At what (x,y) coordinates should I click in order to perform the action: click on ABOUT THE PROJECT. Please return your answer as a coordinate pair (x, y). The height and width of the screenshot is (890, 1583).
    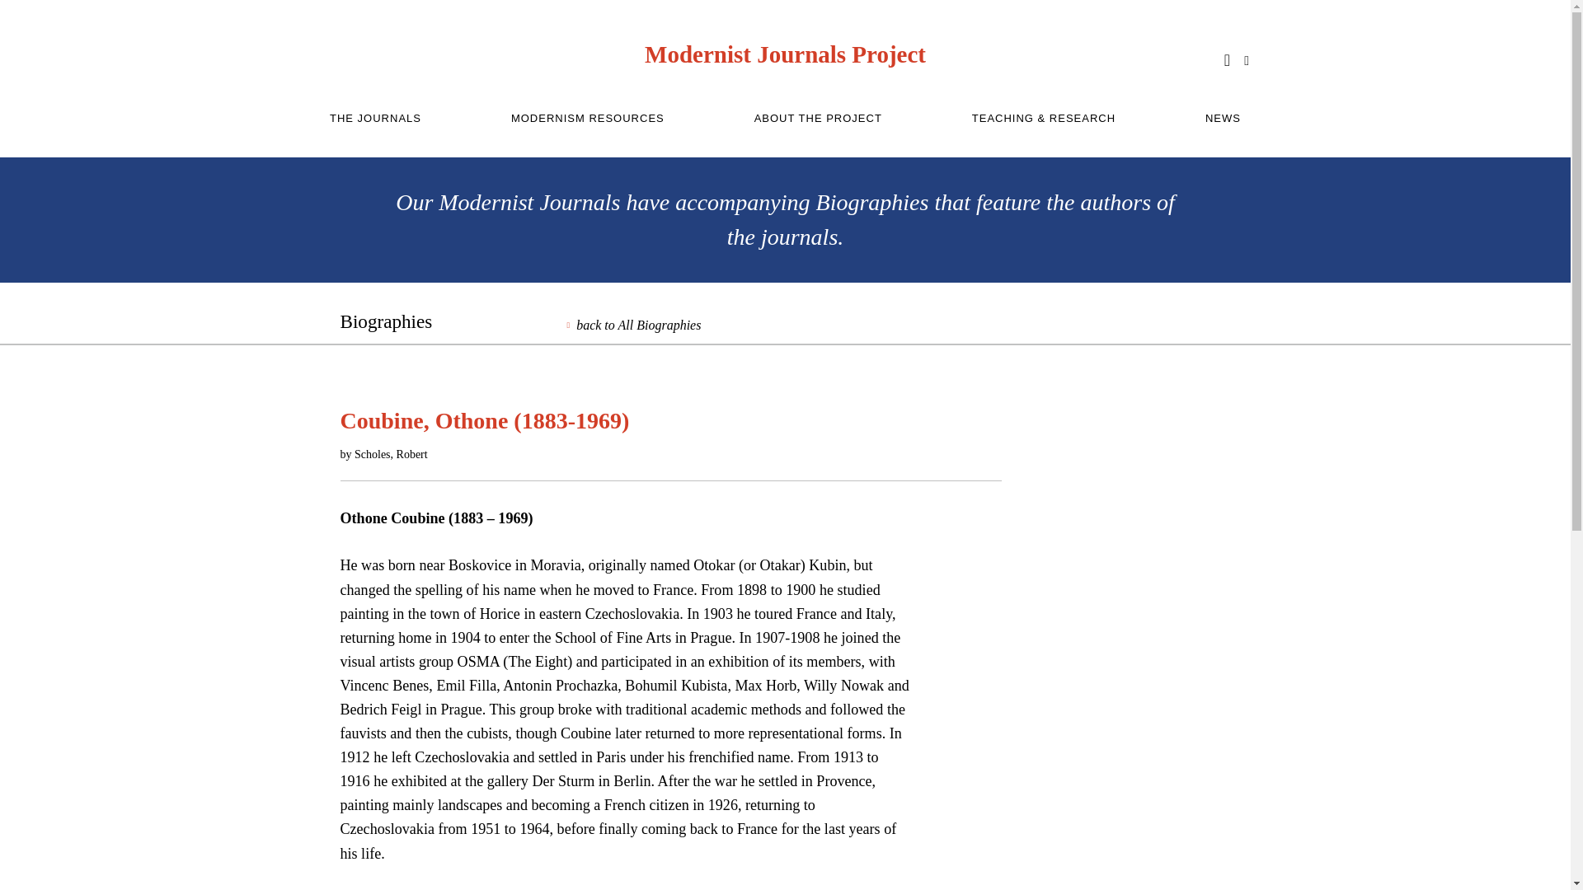
    Looking at the image, I should click on (818, 119).